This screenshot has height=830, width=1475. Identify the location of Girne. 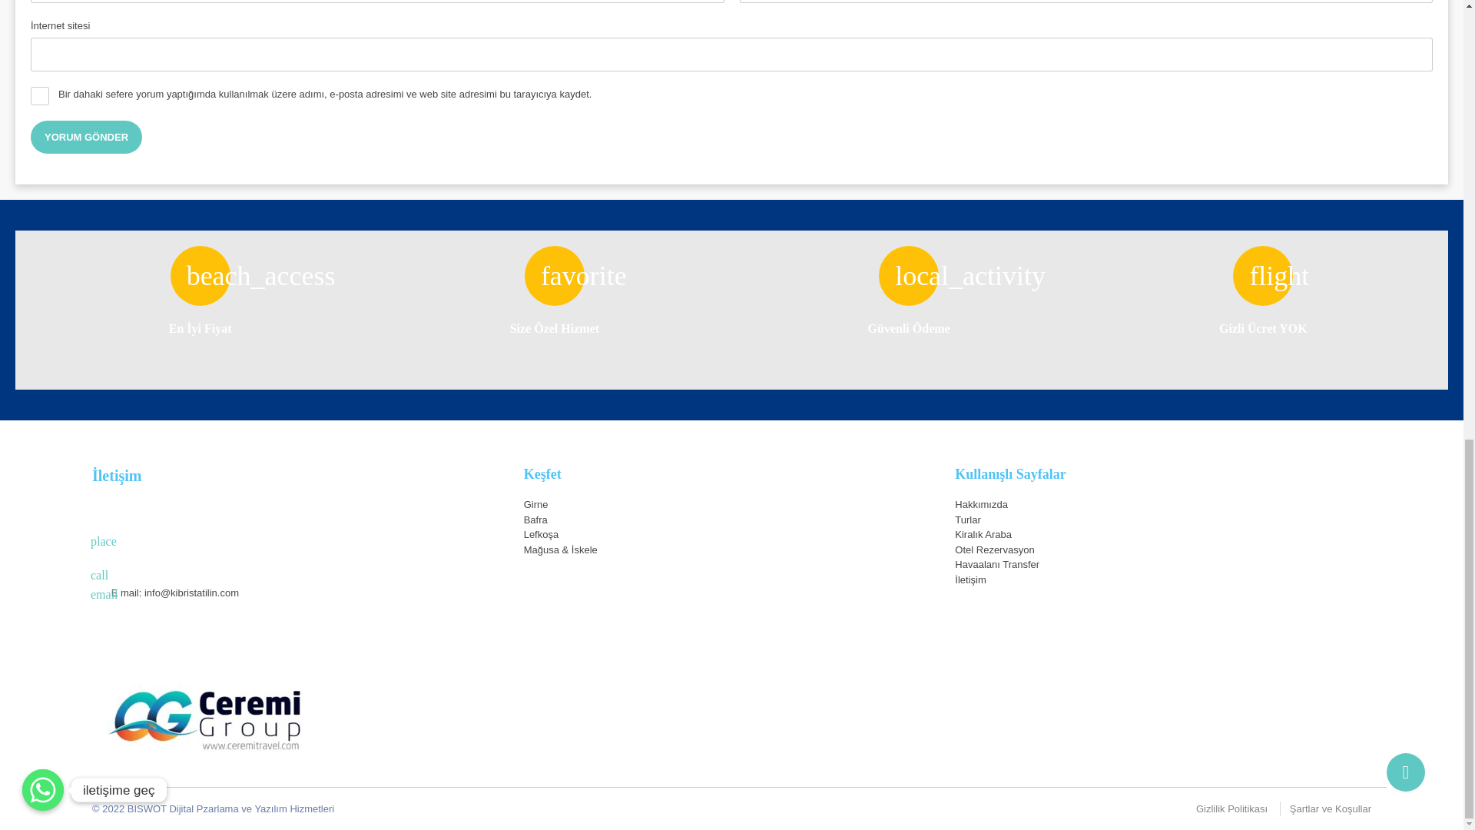
(536, 504).